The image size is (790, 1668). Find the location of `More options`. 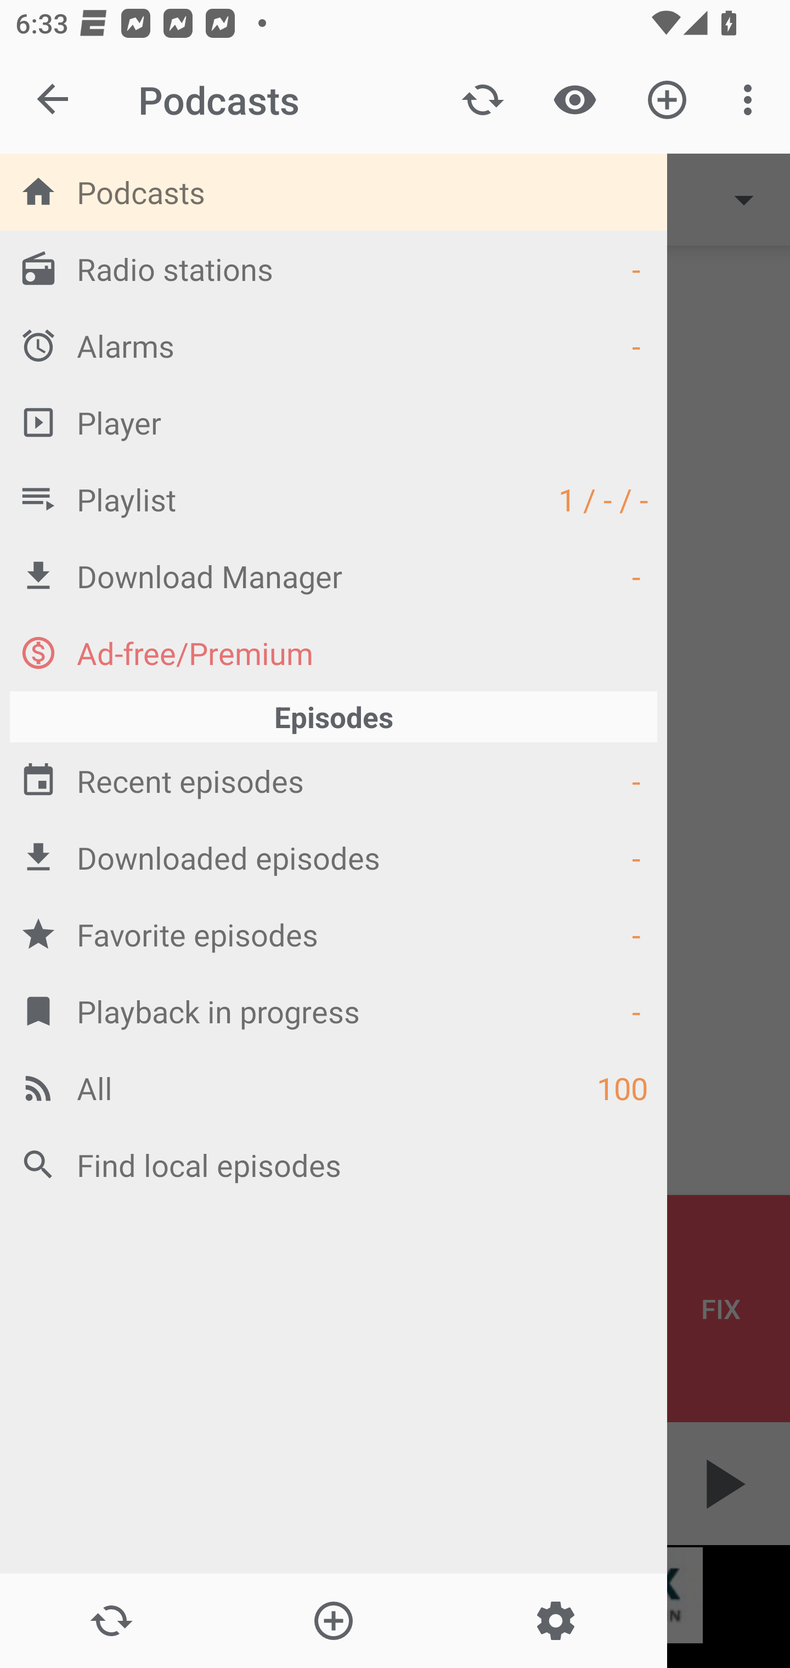

More options is located at coordinates (752, 100).